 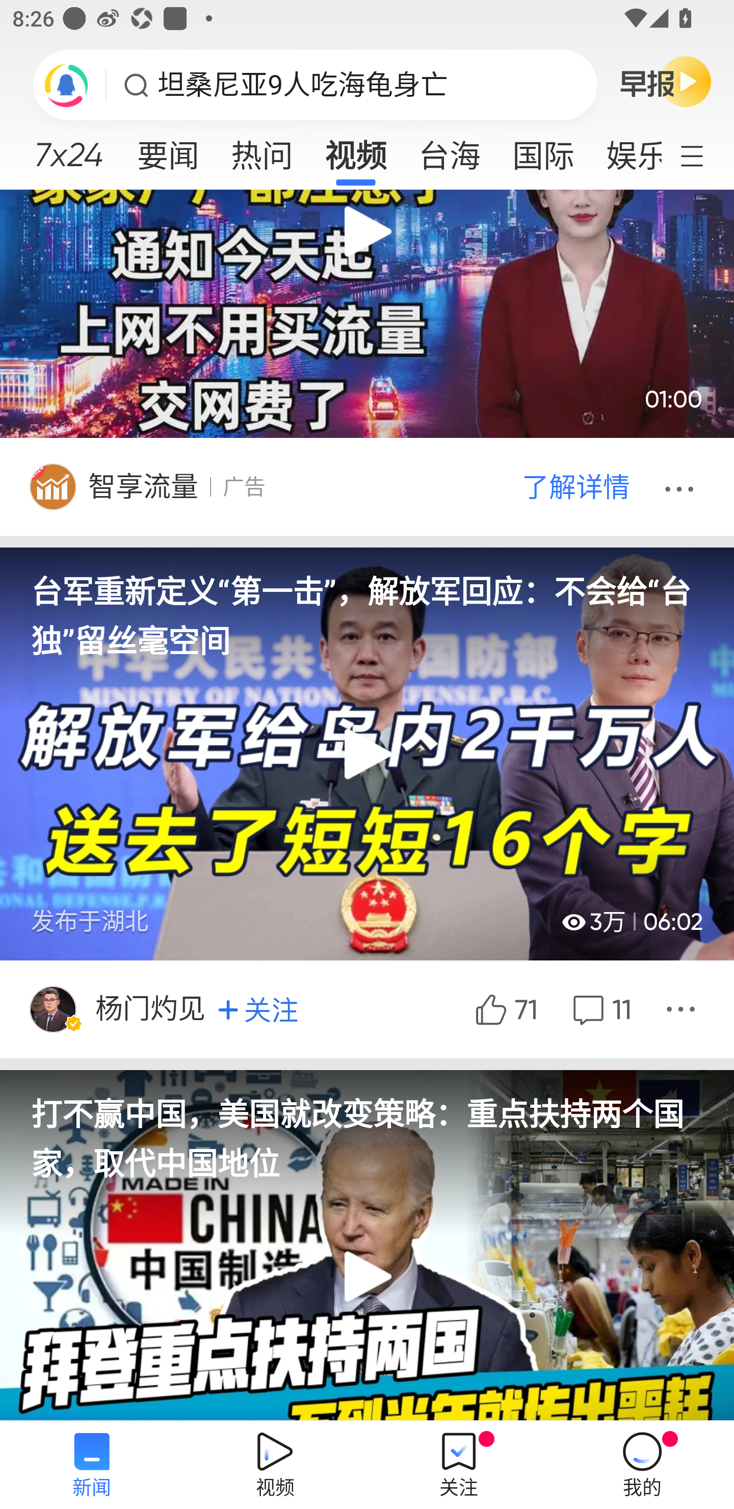 I want to click on 打不赢中国，美国就改变策略：重点扶持两个国家，取代中国地位, so click(x=367, y=1127).